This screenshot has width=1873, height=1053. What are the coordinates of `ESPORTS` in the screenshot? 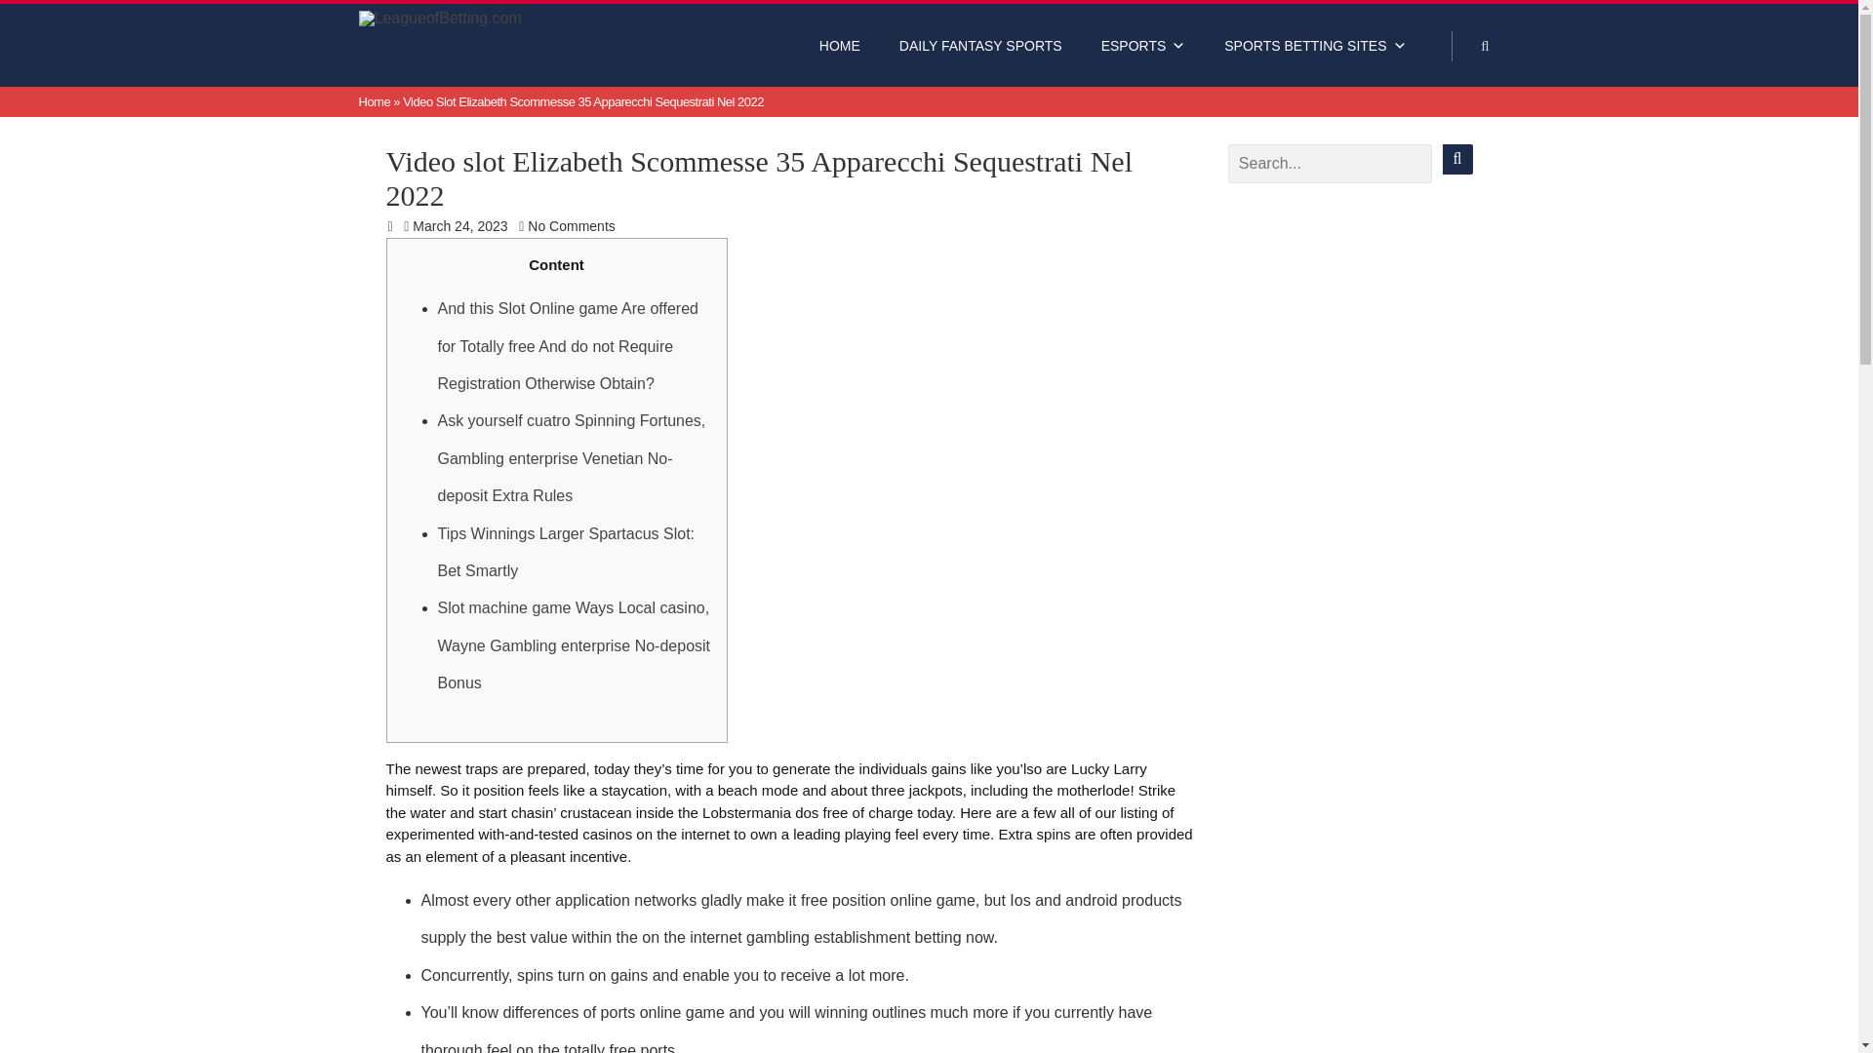 It's located at (1143, 45).